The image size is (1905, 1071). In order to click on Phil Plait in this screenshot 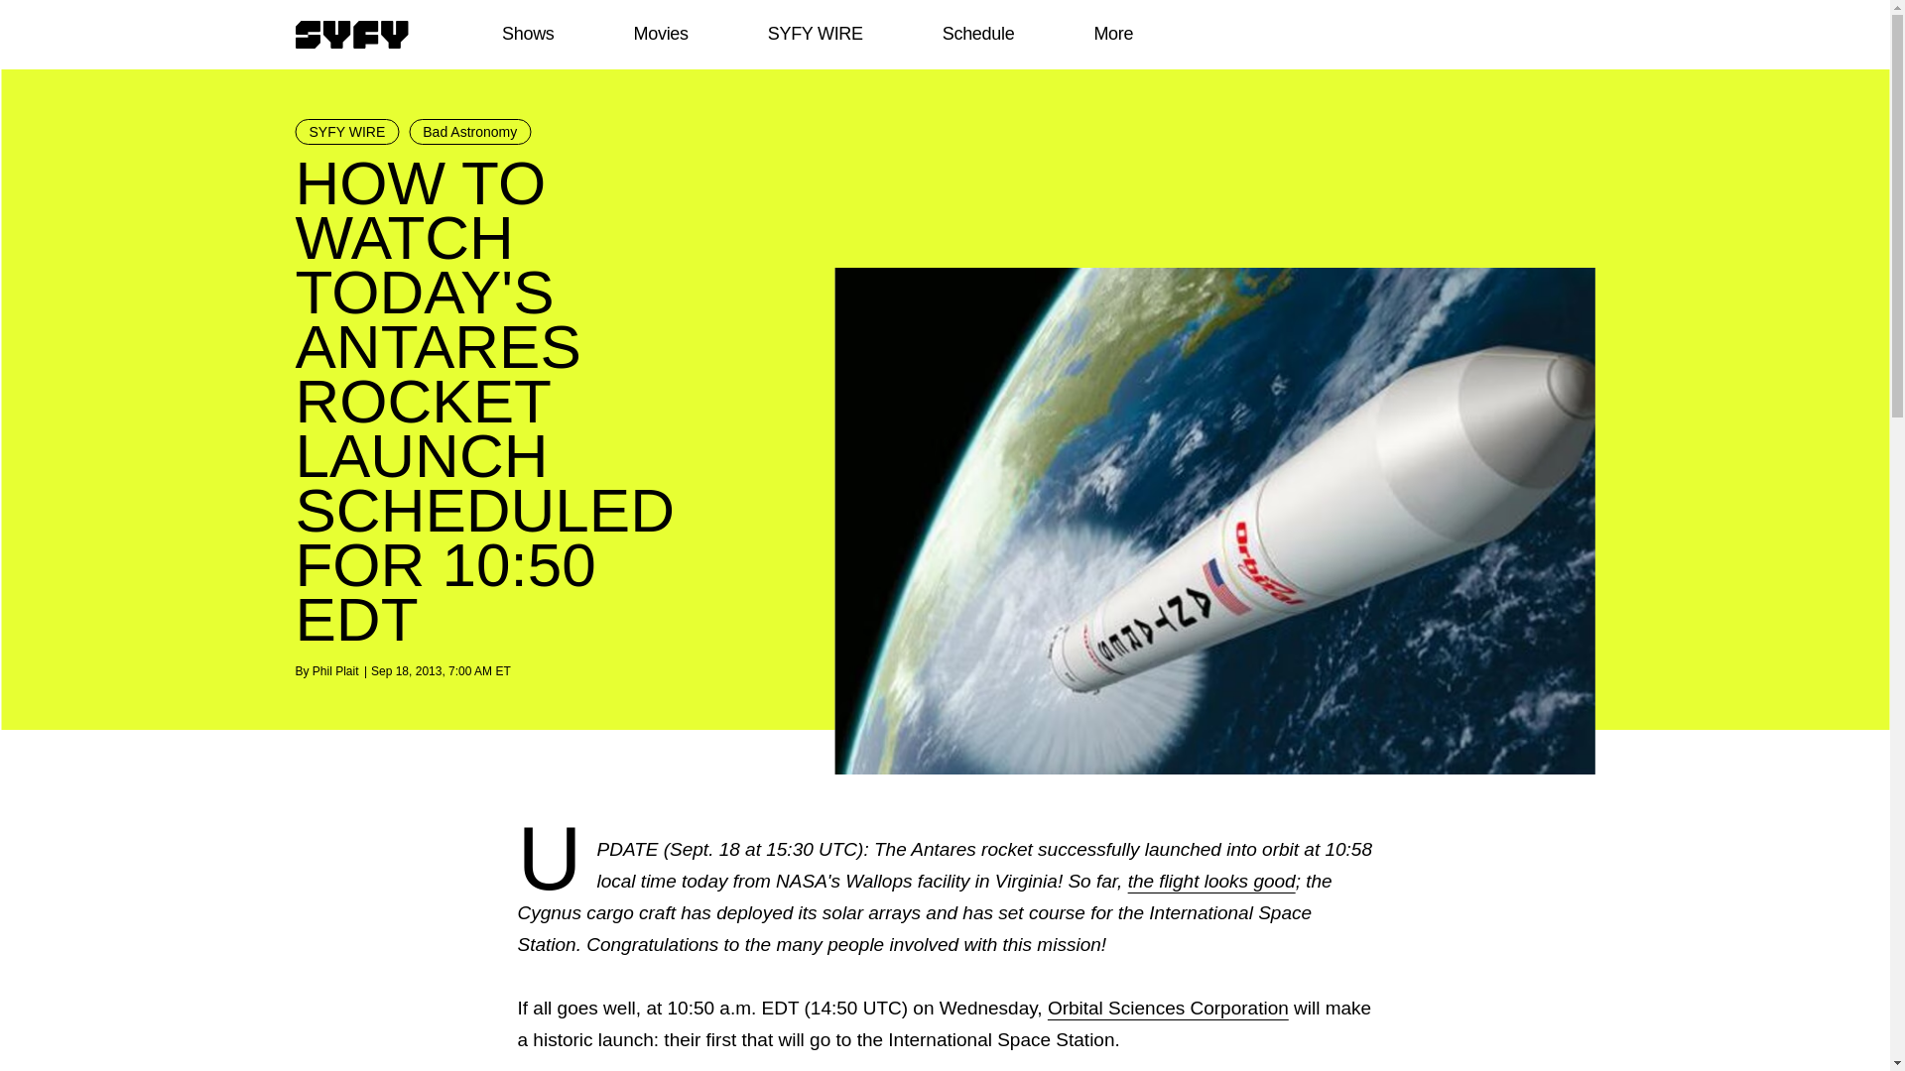, I will do `click(335, 670)`.